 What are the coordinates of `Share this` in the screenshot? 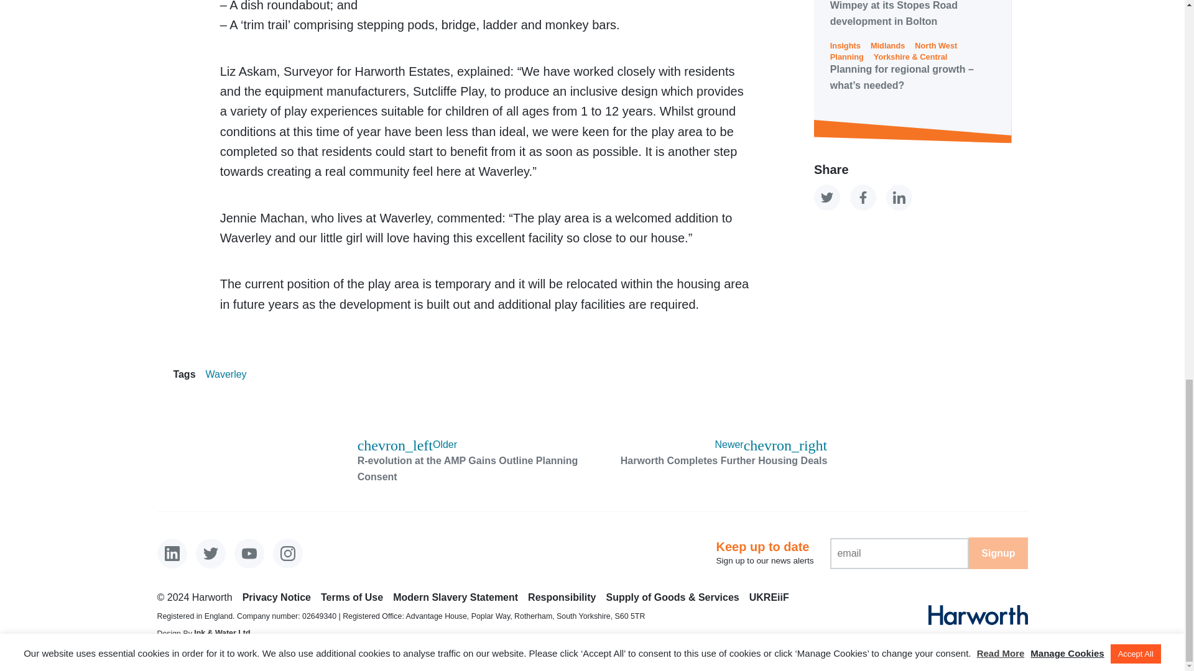 It's located at (827, 198).